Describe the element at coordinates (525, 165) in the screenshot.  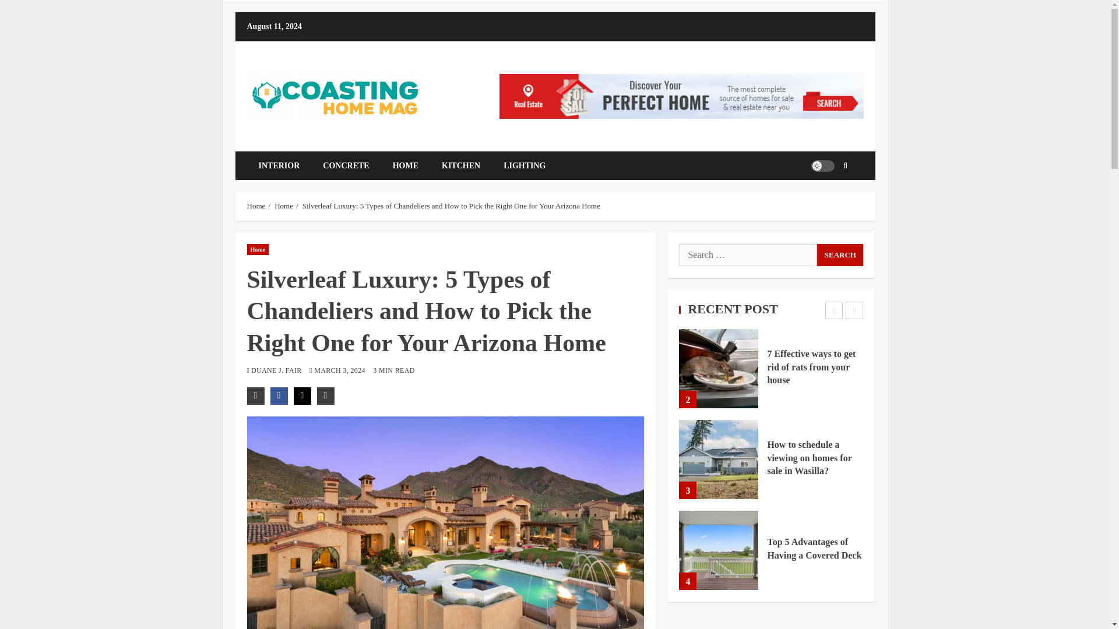
I see `LIGHTING` at that location.